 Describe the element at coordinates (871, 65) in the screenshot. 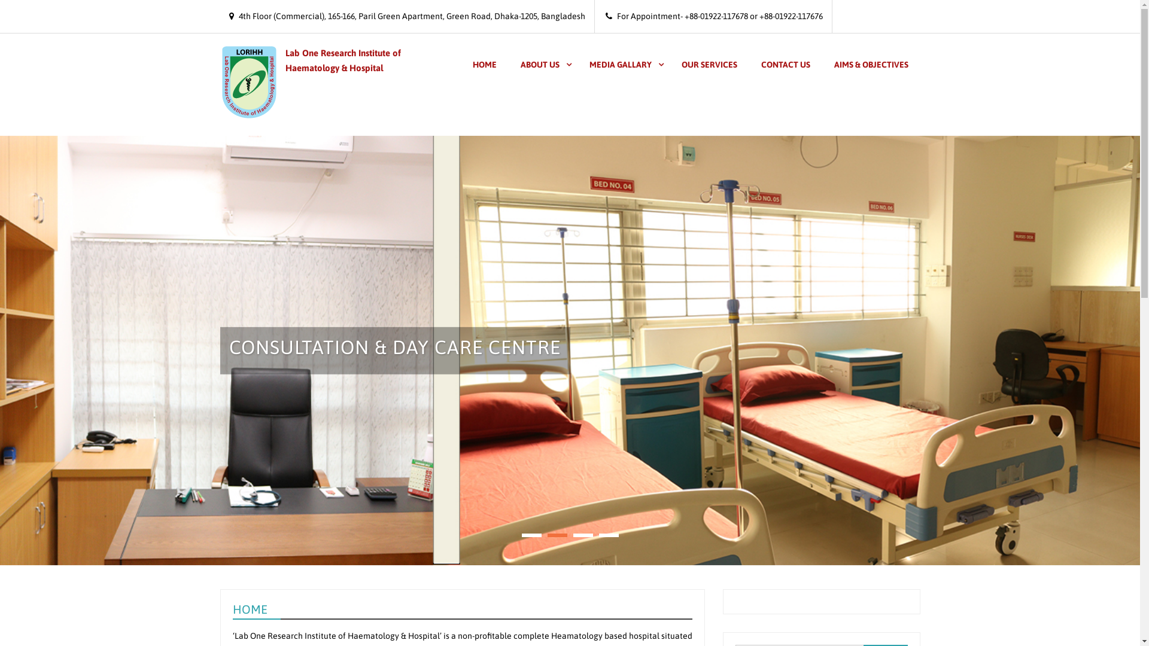

I see `AIMS & OBJECTIVES` at that location.